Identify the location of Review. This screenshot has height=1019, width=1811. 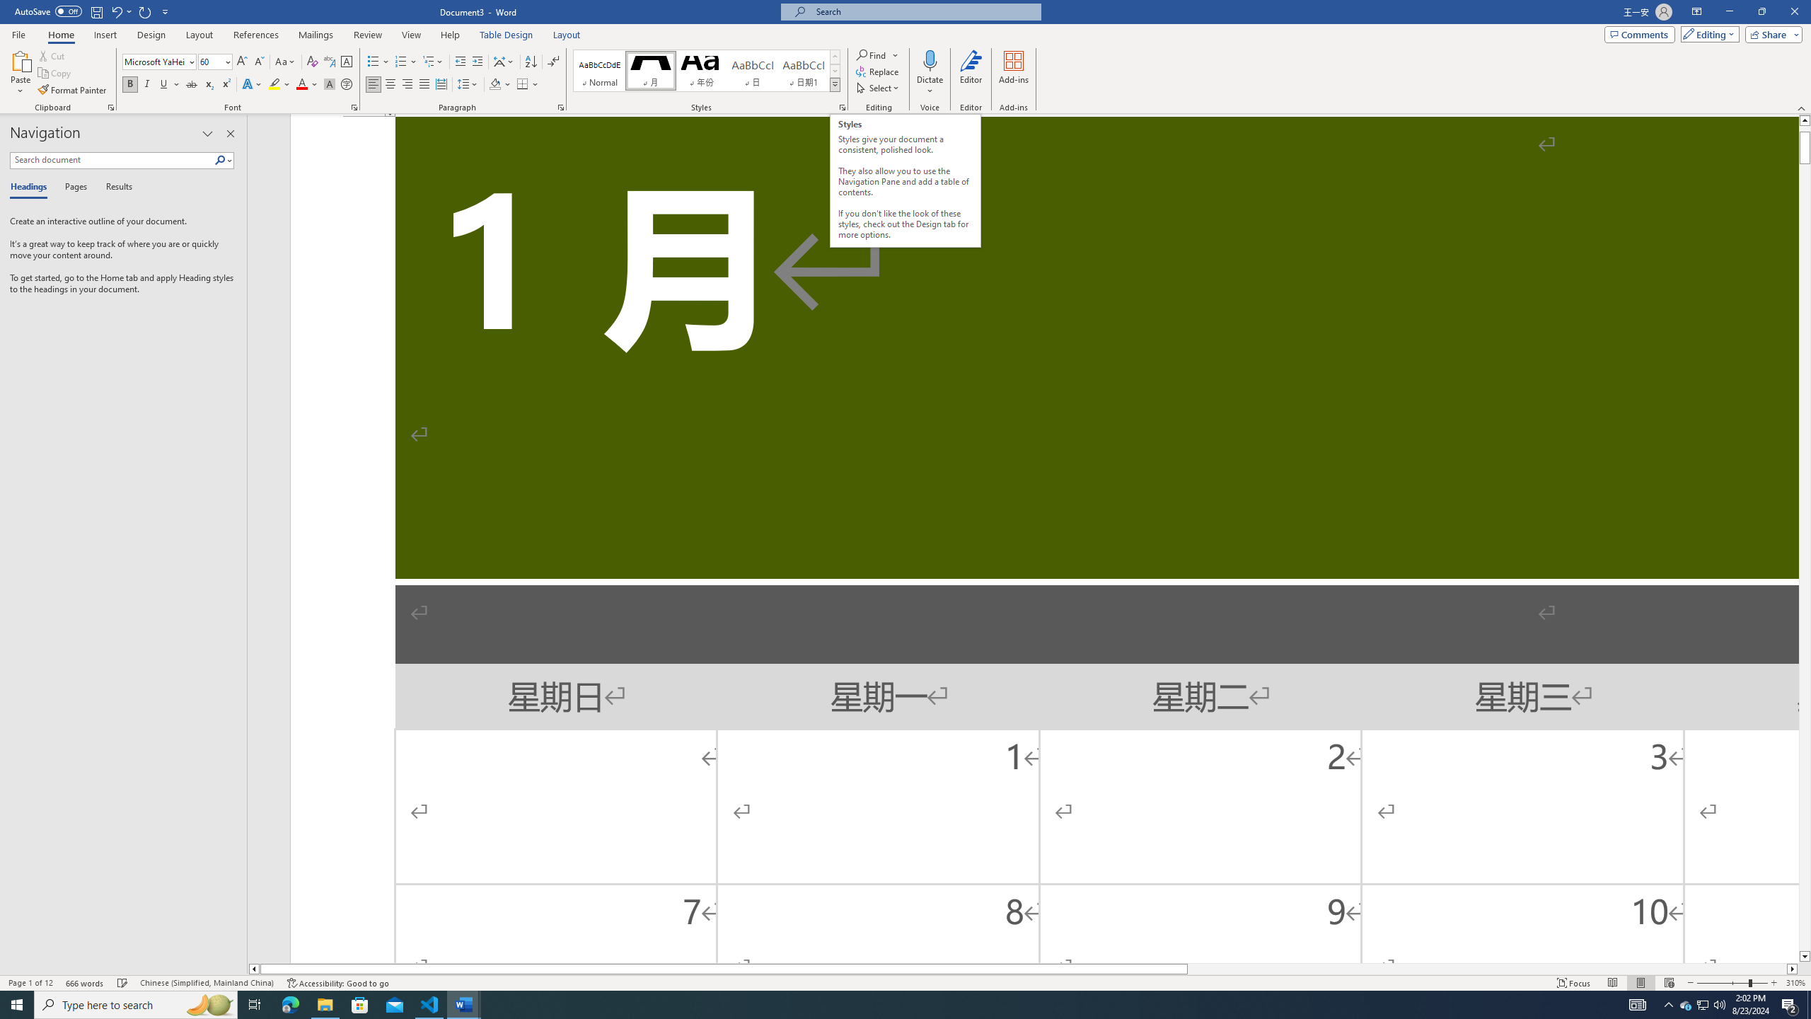
(367, 35).